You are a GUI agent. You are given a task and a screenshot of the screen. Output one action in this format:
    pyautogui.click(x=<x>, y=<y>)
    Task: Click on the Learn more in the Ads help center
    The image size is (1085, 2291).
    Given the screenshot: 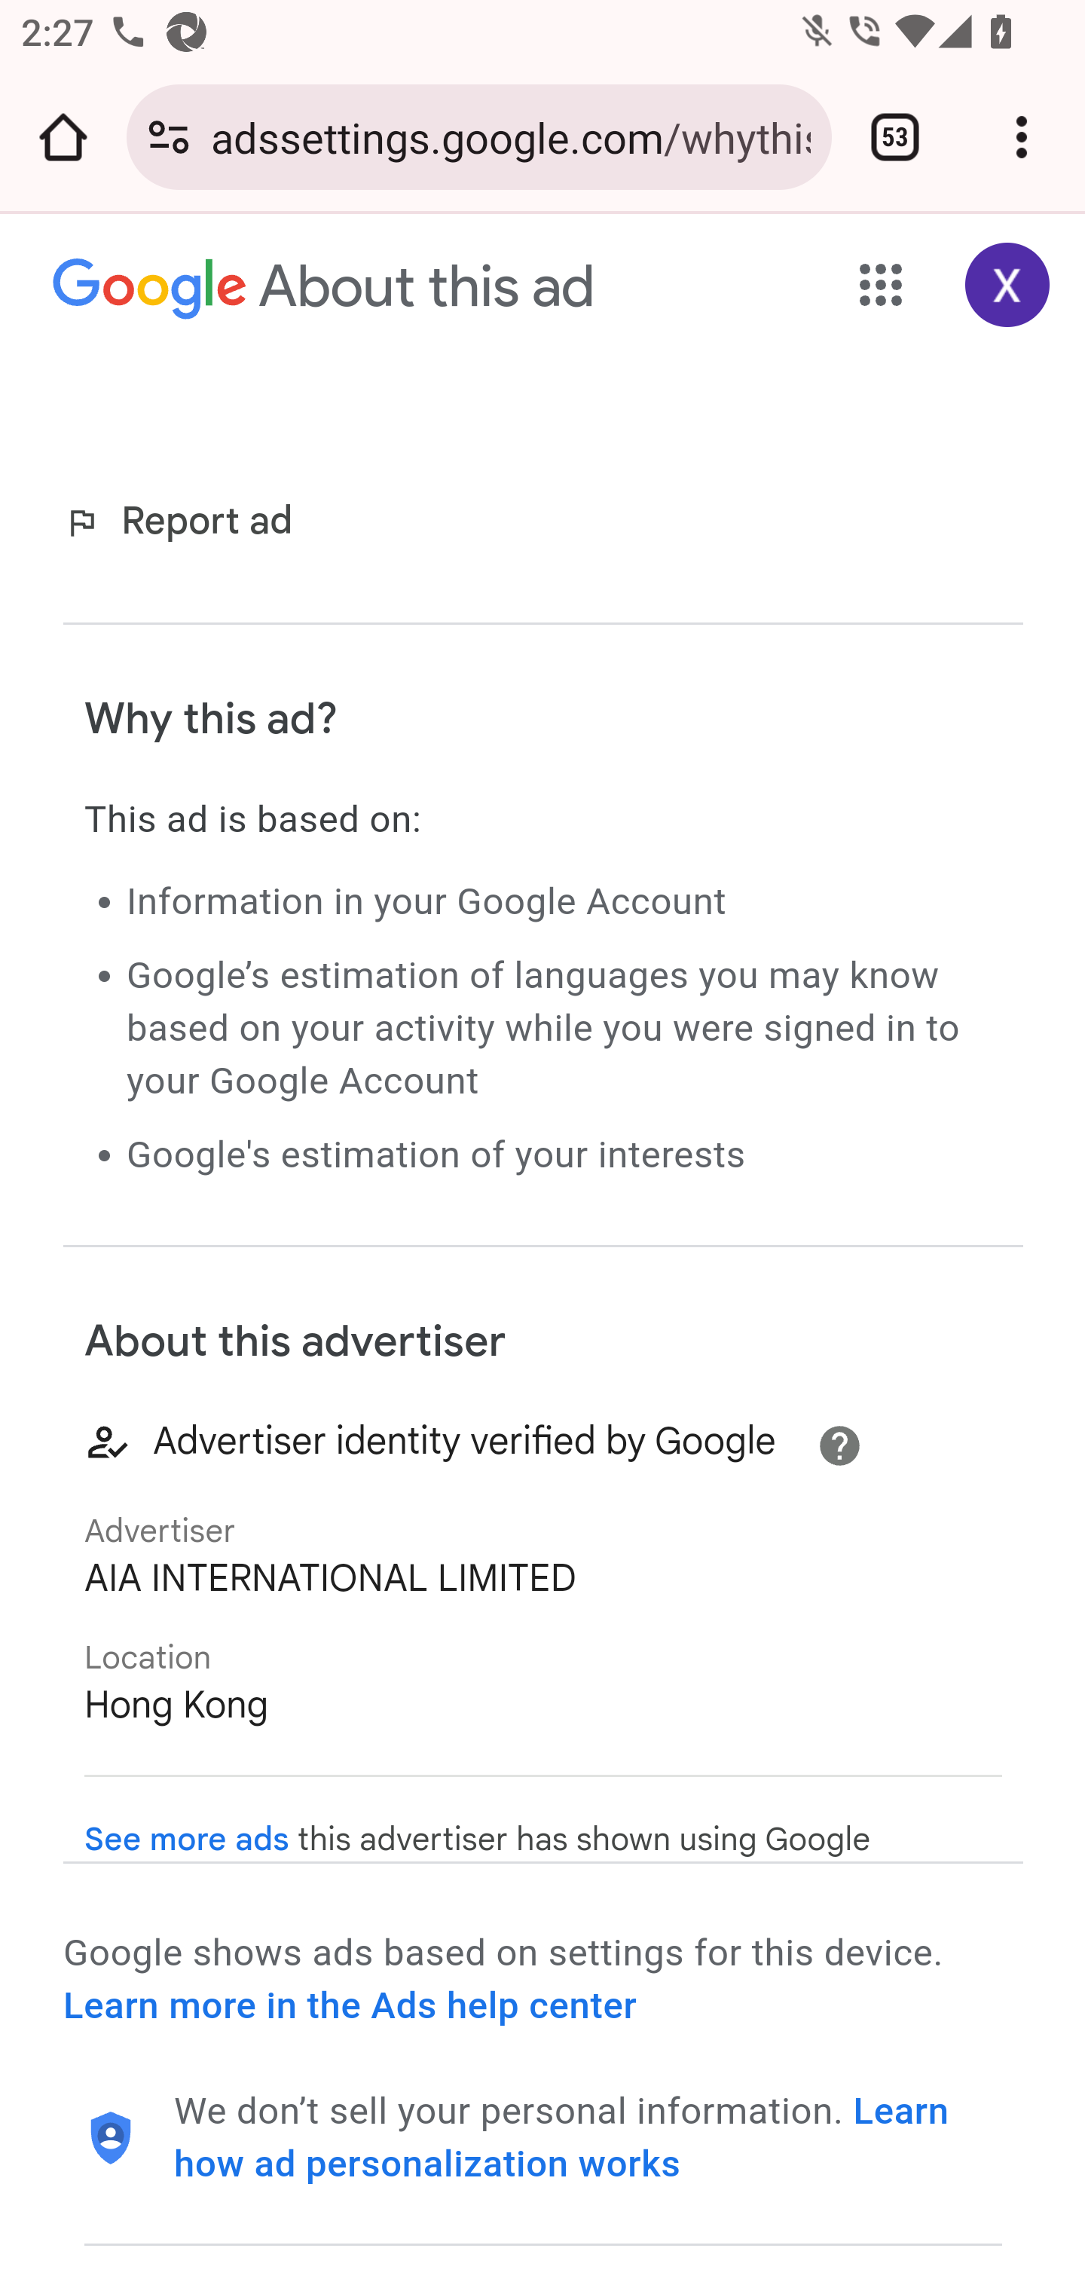 What is the action you would take?
    pyautogui.click(x=350, y=2005)
    